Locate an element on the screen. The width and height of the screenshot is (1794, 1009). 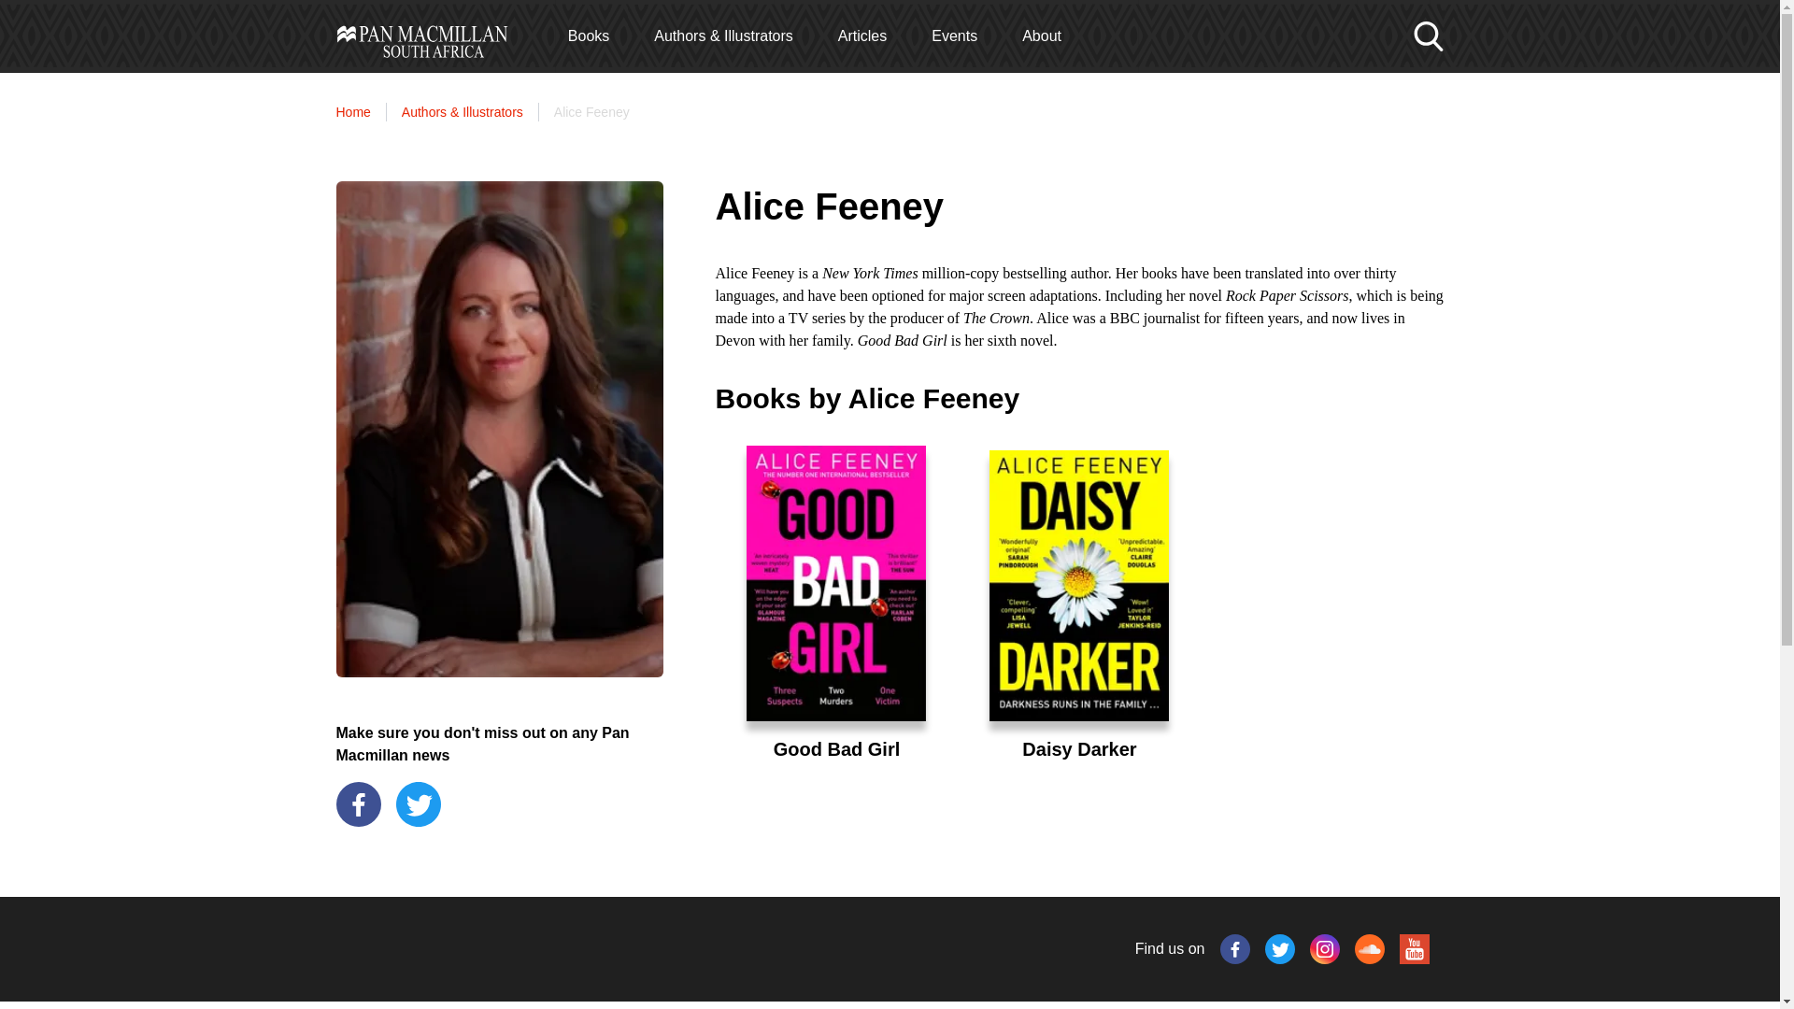
YouTube is located at coordinates (1415, 949).